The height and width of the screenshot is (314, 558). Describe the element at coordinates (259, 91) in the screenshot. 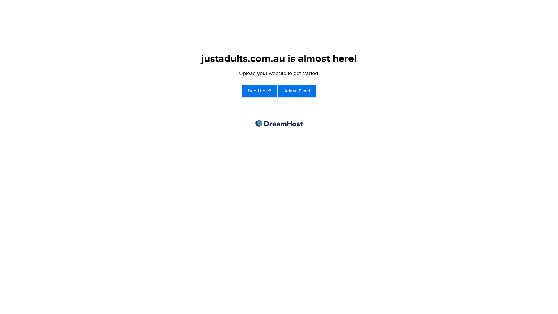

I see `Need help?` at that location.